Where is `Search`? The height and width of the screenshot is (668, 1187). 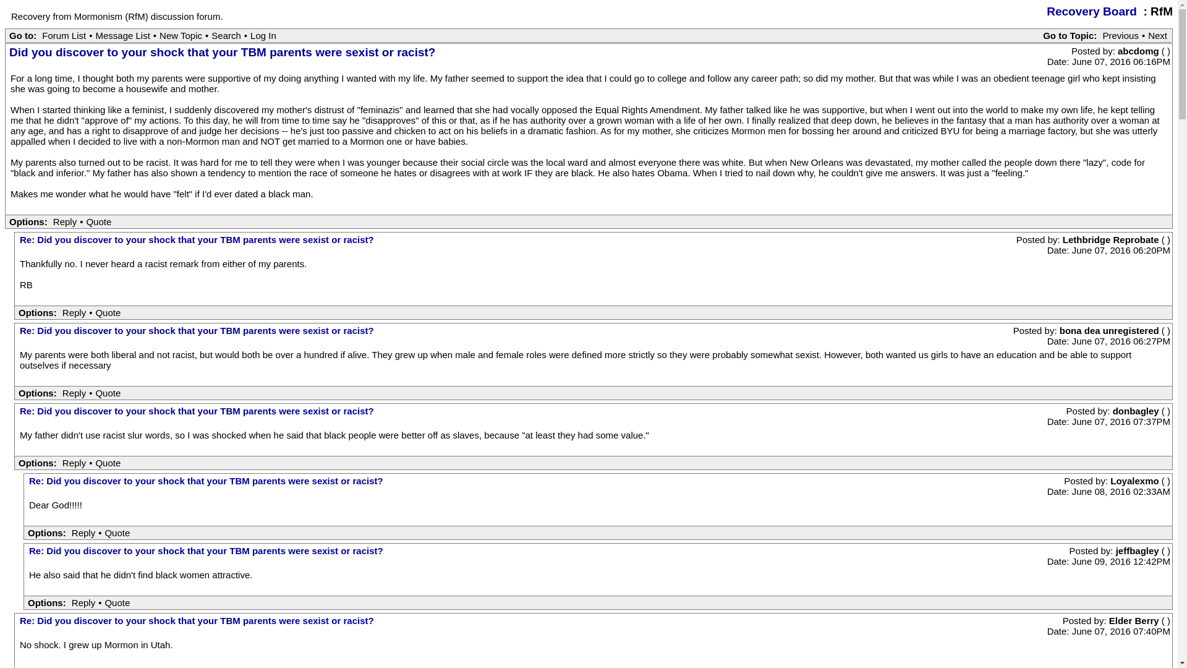
Search is located at coordinates (226, 35).